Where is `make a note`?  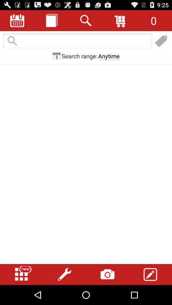
make a note is located at coordinates (150, 274).